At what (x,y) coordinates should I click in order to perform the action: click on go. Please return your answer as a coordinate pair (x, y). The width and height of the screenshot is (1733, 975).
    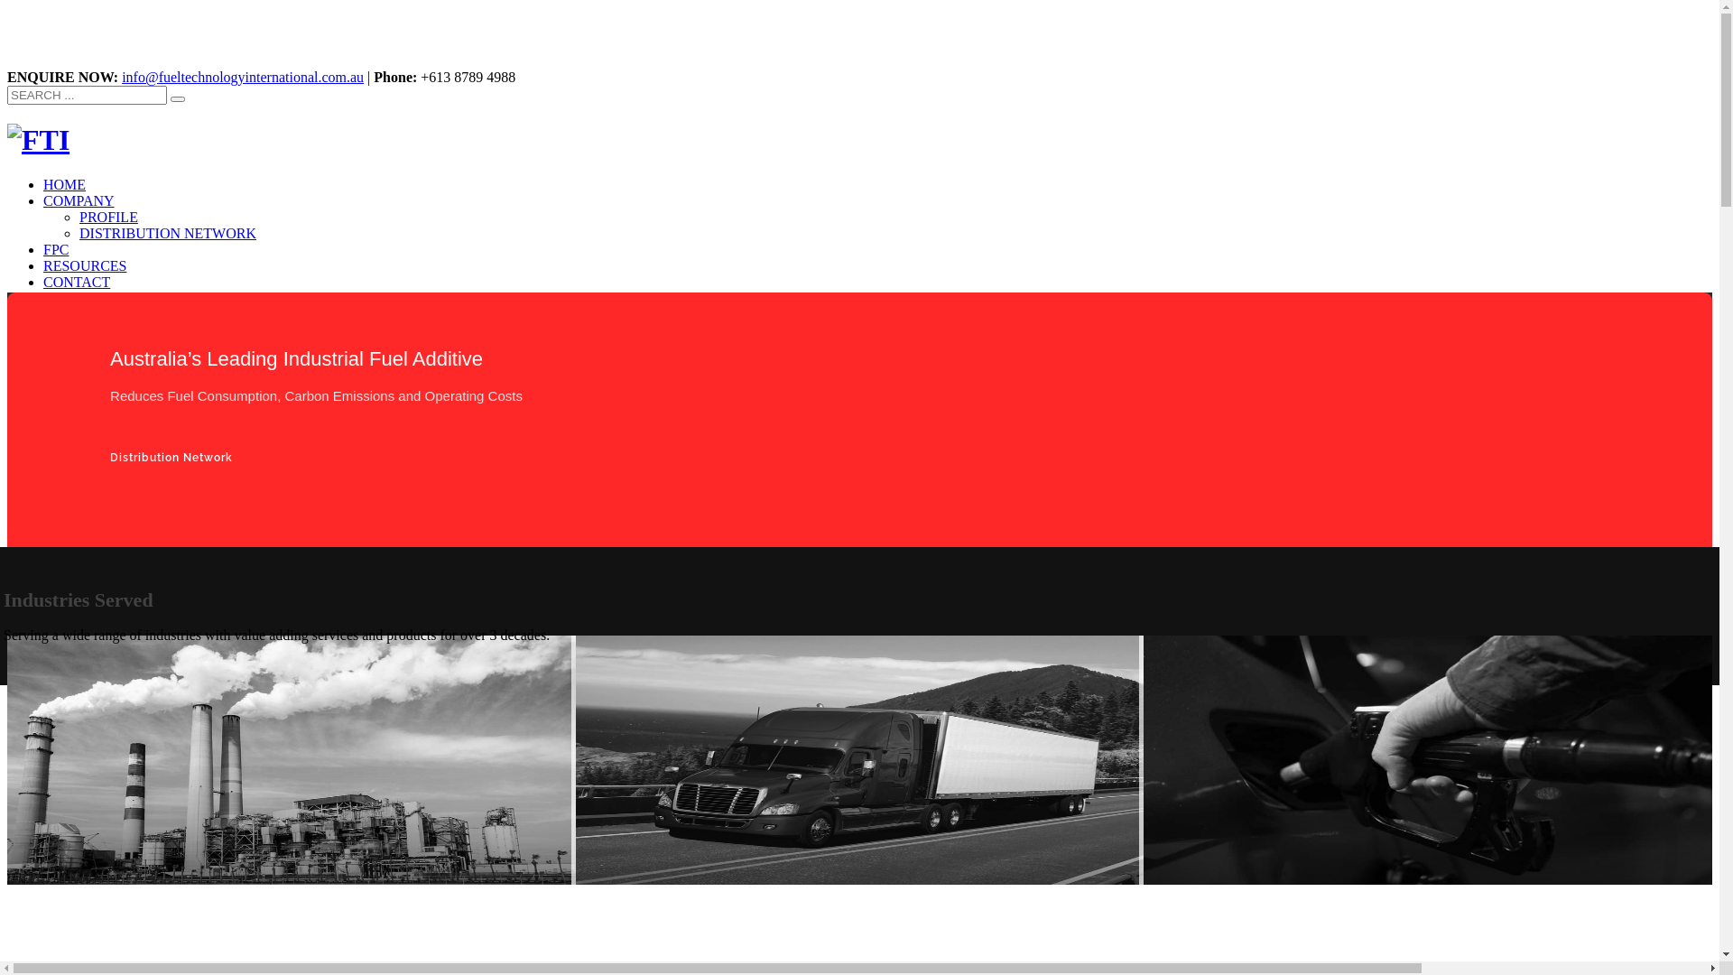
    Looking at the image, I should click on (178, 99).